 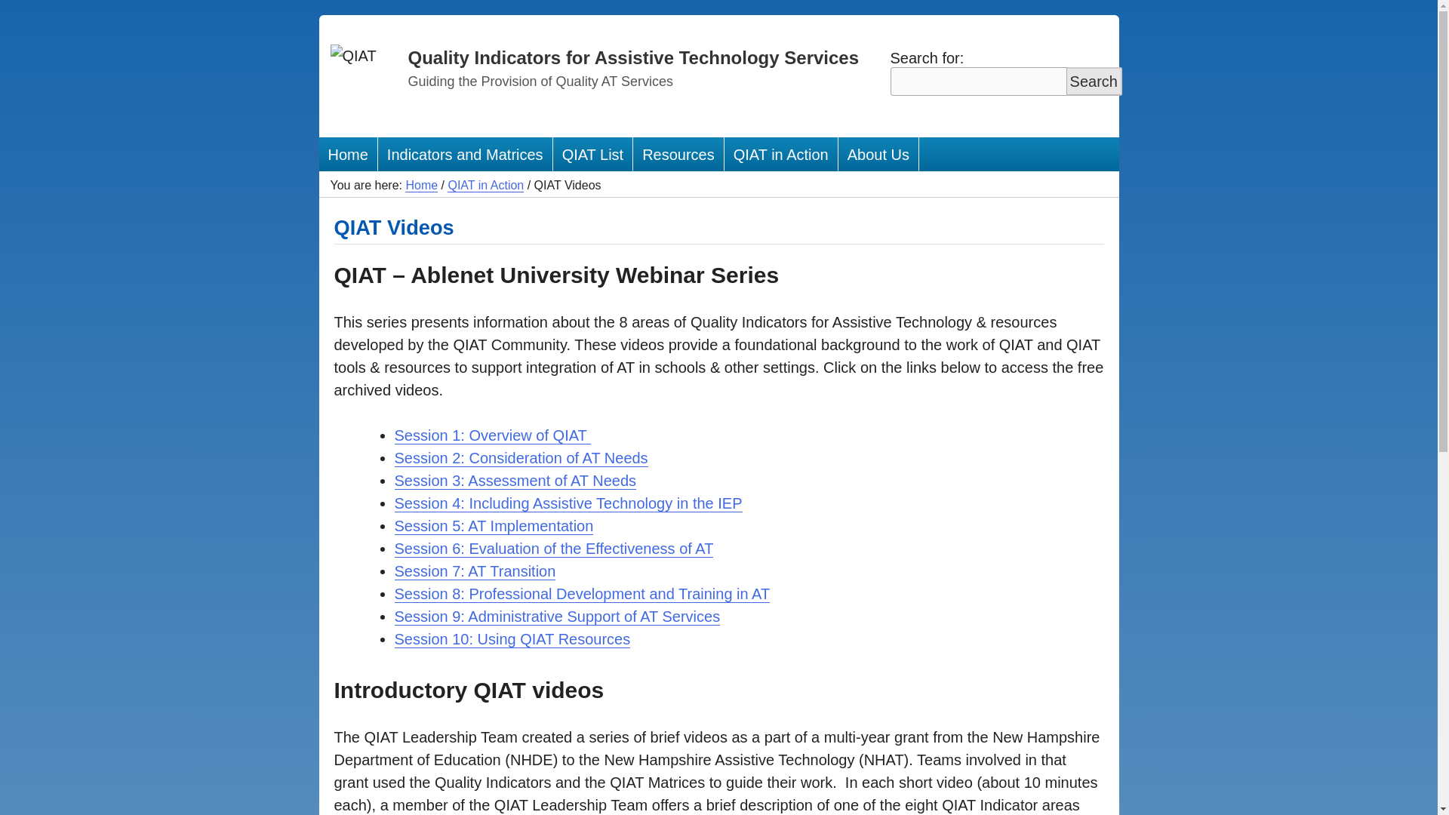 What do you see at coordinates (878, 154) in the screenshot?
I see `About Us` at bounding box center [878, 154].